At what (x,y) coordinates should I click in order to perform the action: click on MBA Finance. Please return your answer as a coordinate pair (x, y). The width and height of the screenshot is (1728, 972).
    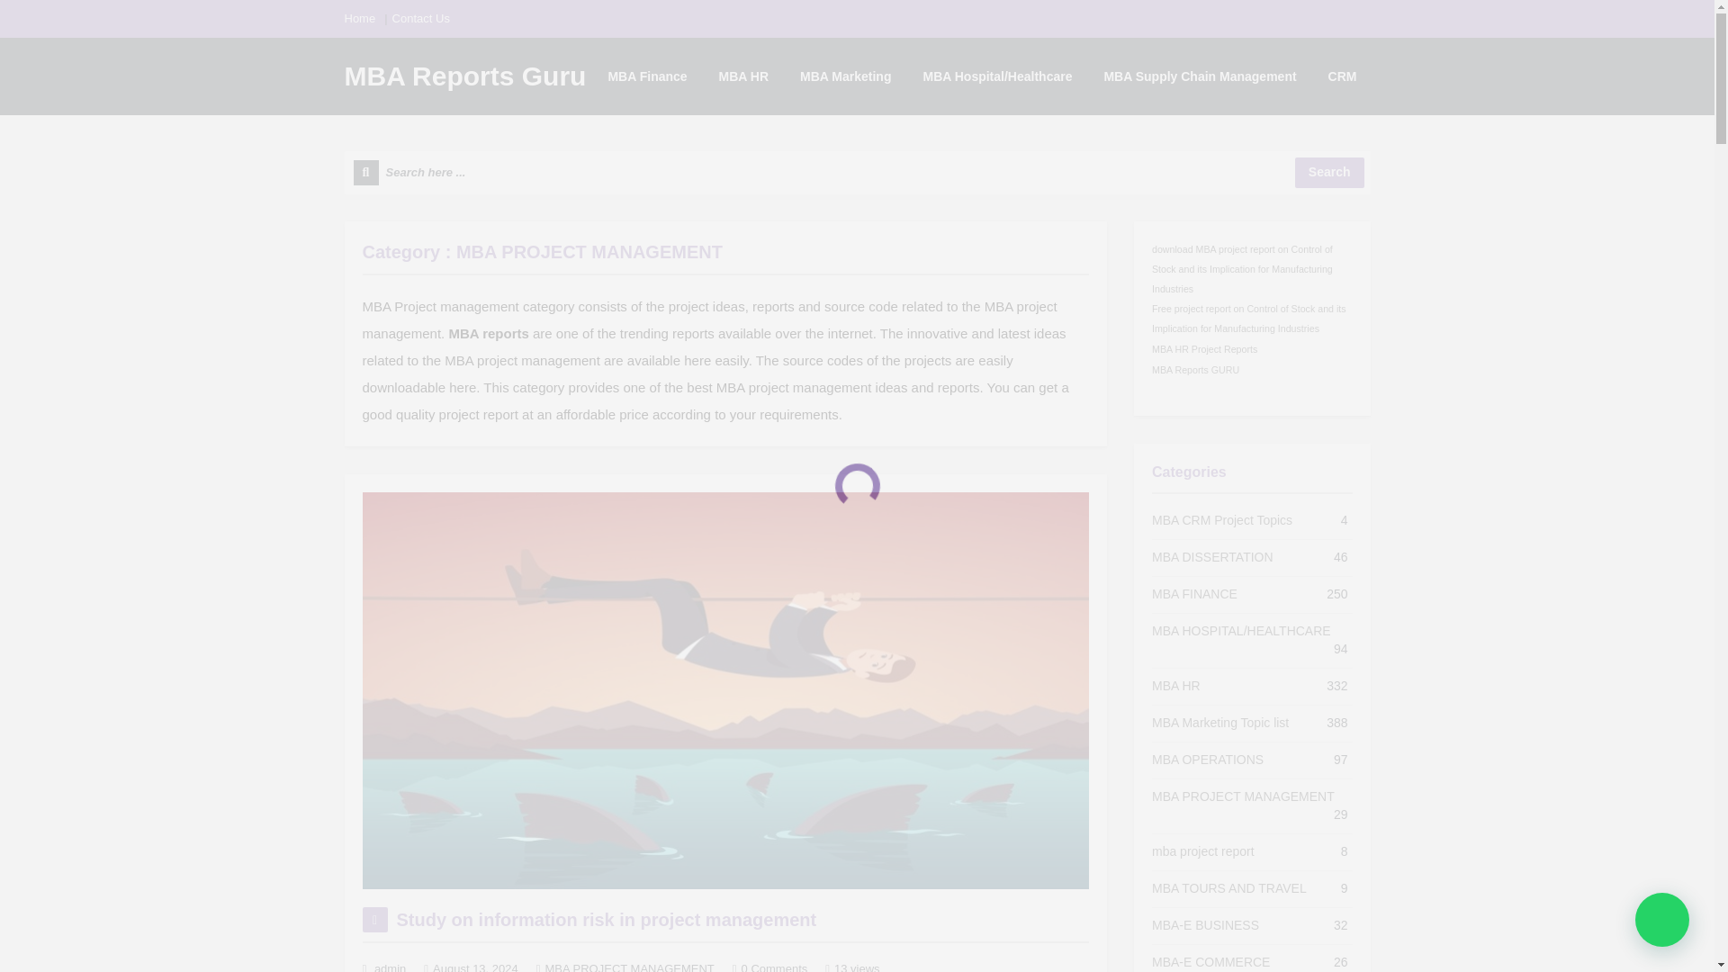
    Looking at the image, I should click on (646, 76).